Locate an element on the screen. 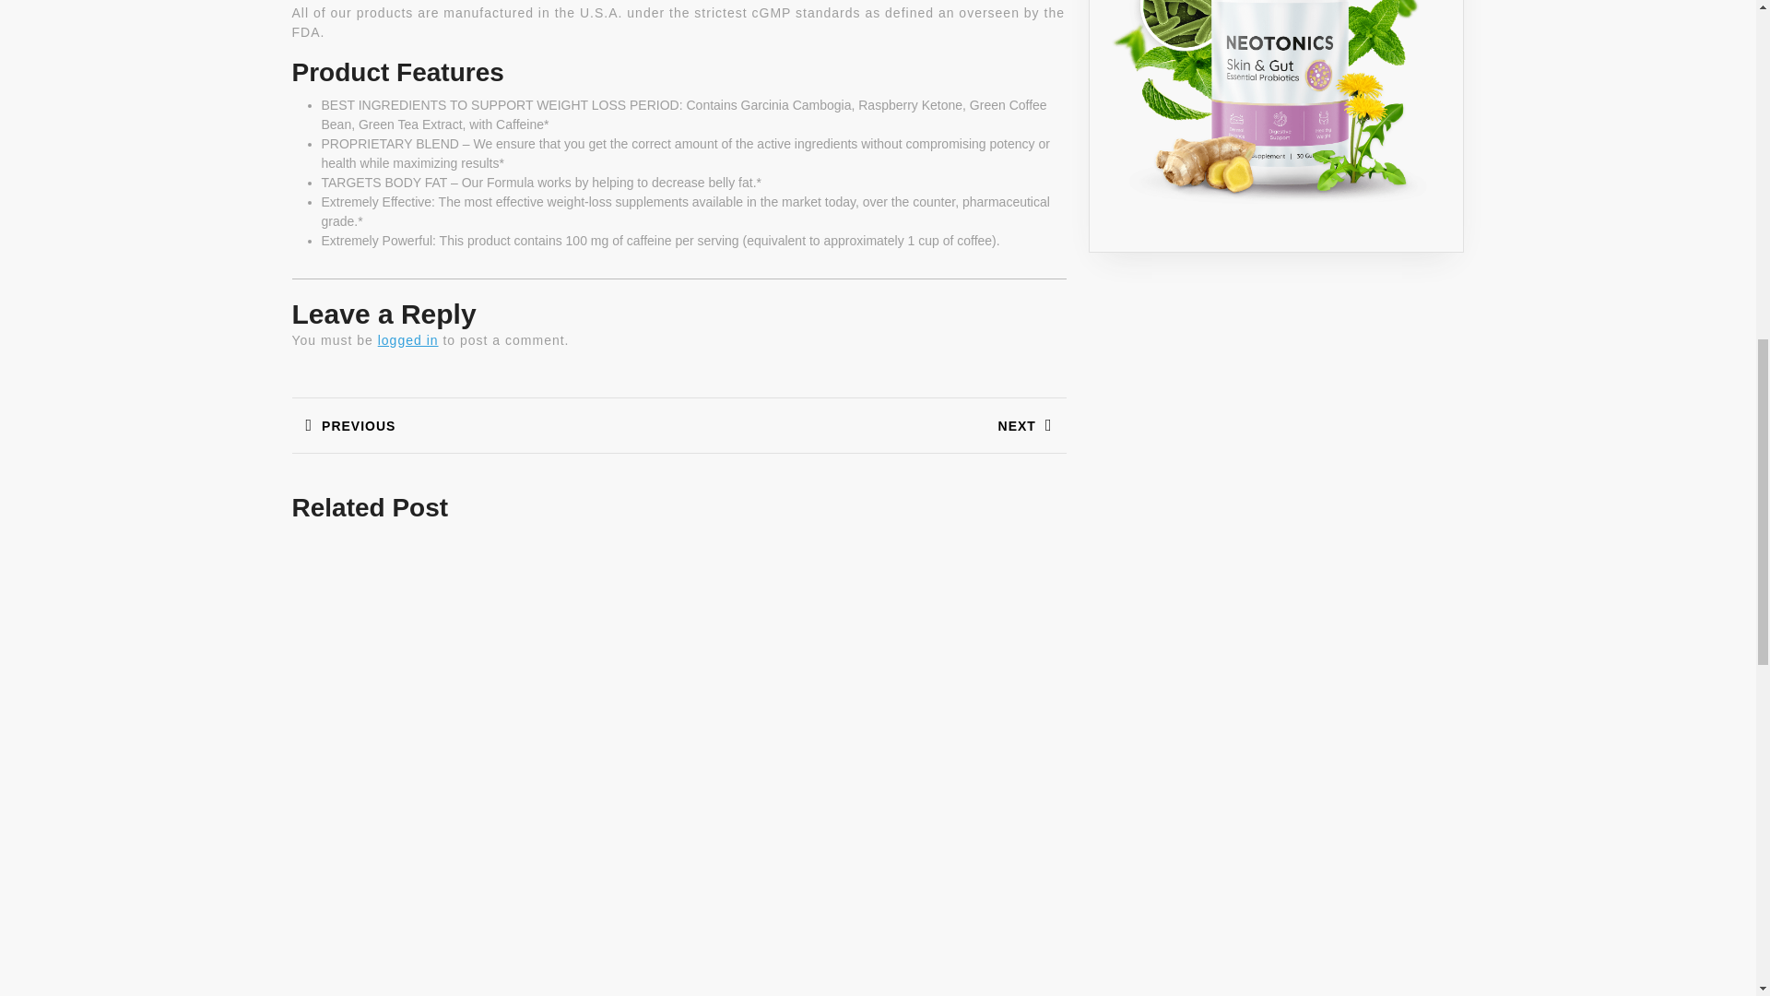  logged in is located at coordinates (408, 339).